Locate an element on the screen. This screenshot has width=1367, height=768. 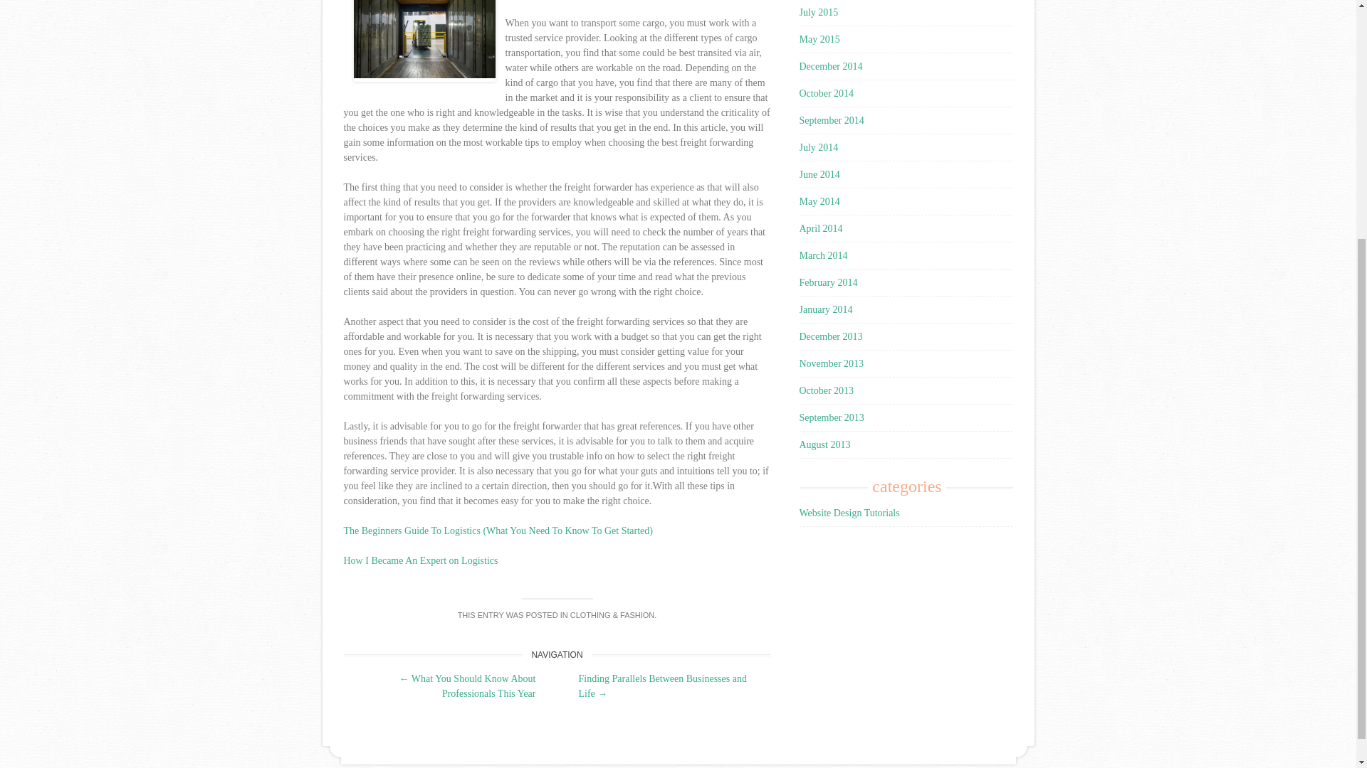
October 2014 is located at coordinates (826, 94).